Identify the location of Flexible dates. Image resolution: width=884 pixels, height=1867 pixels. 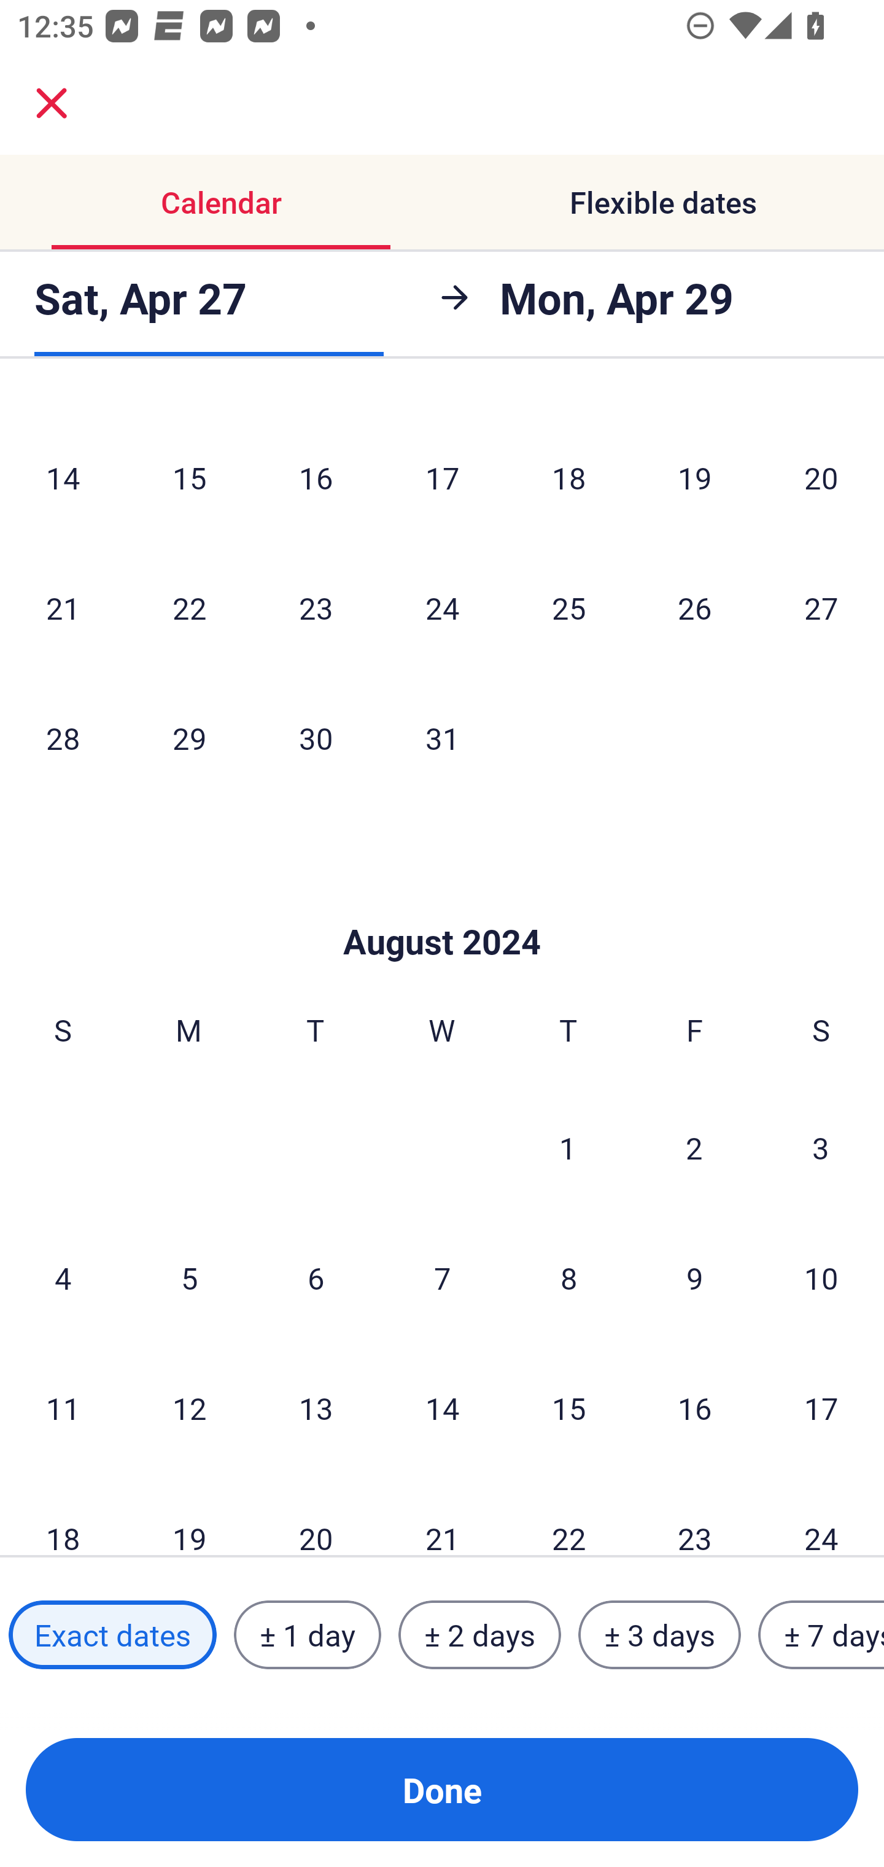
(663, 203).